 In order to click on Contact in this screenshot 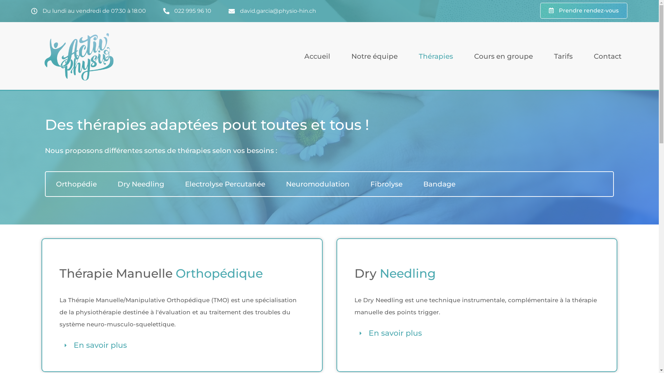, I will do `click(608, 56)`.